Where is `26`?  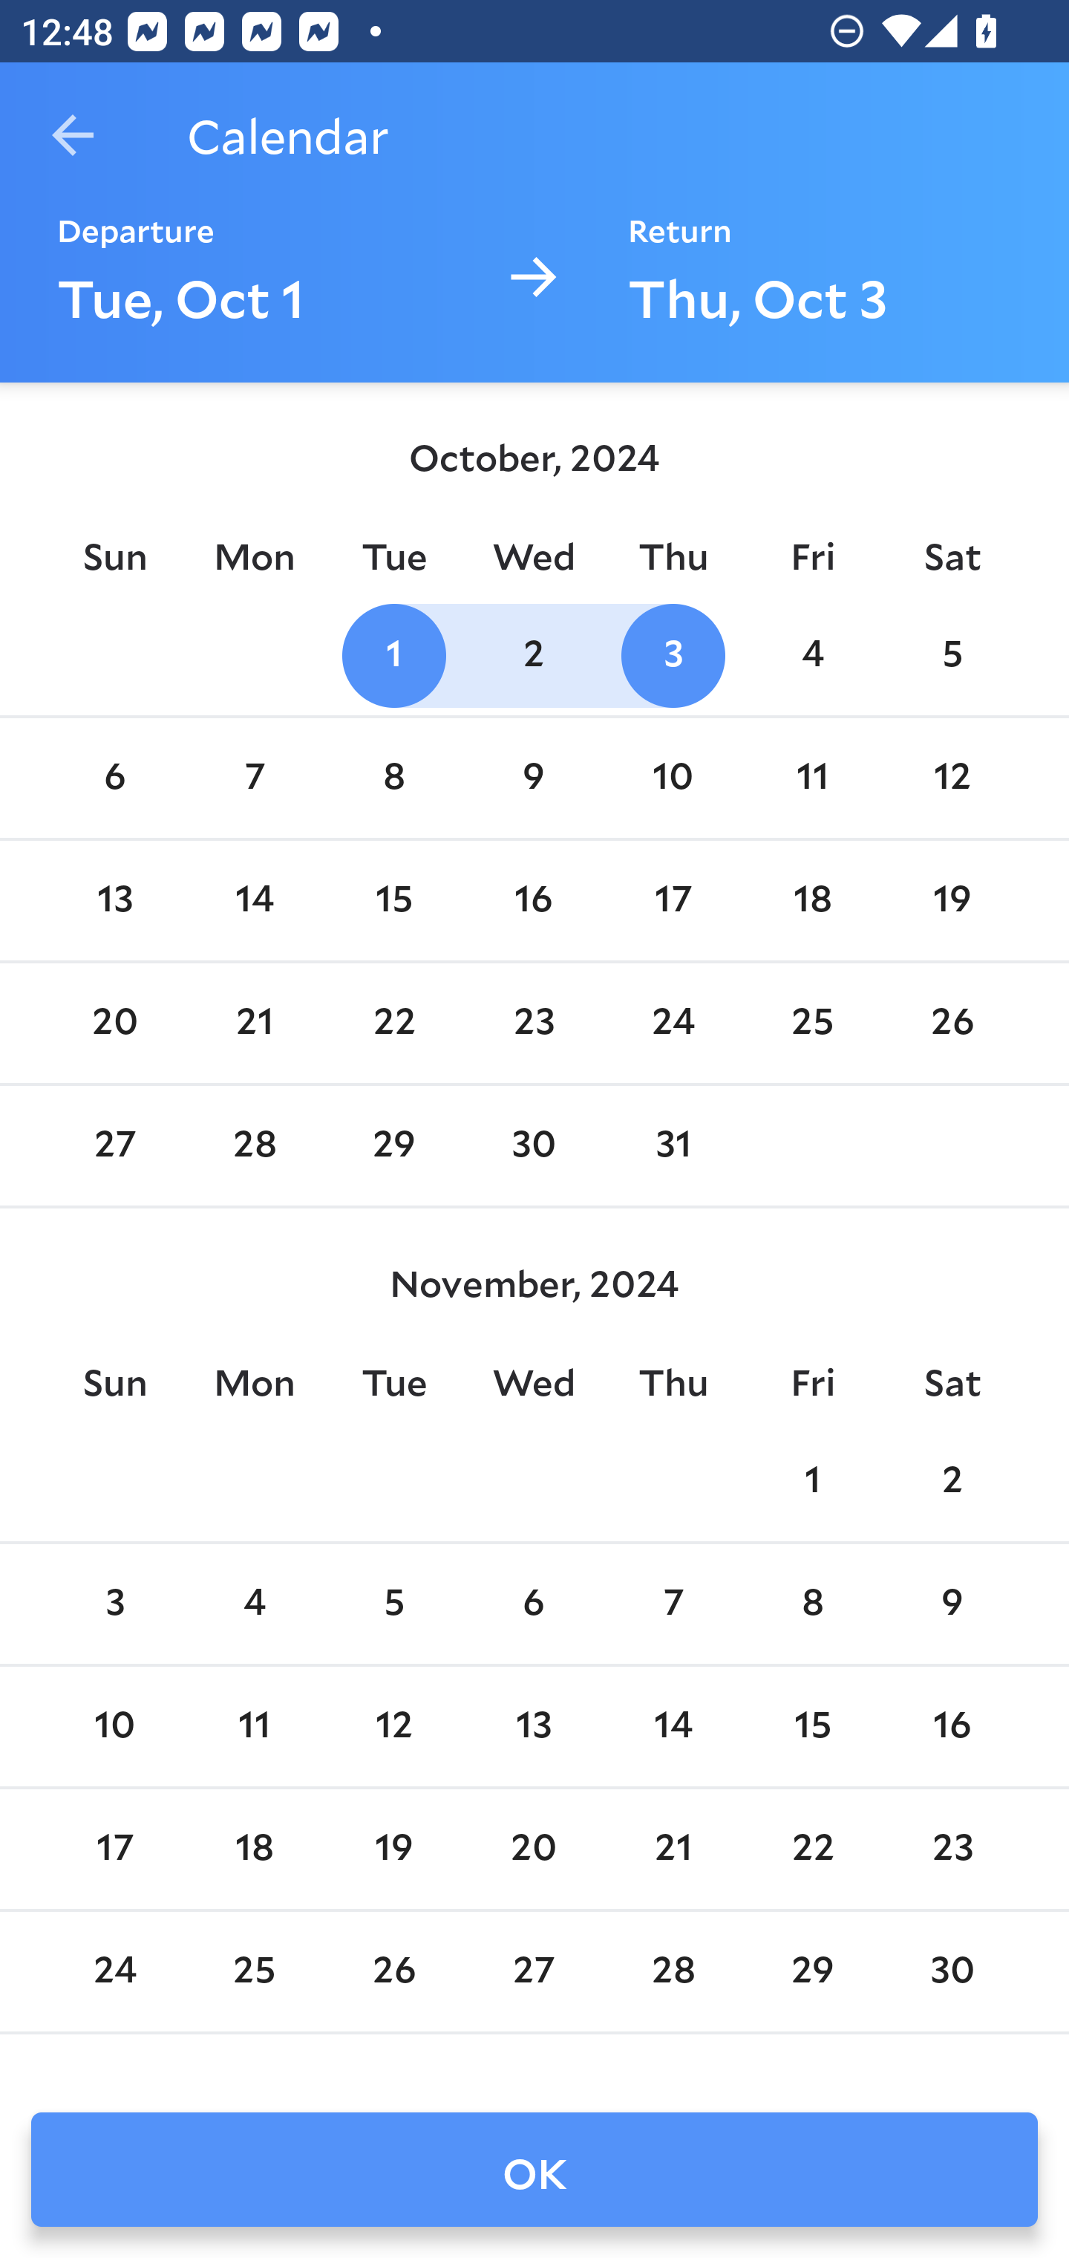
26 is located at coordinates (952, 1023).